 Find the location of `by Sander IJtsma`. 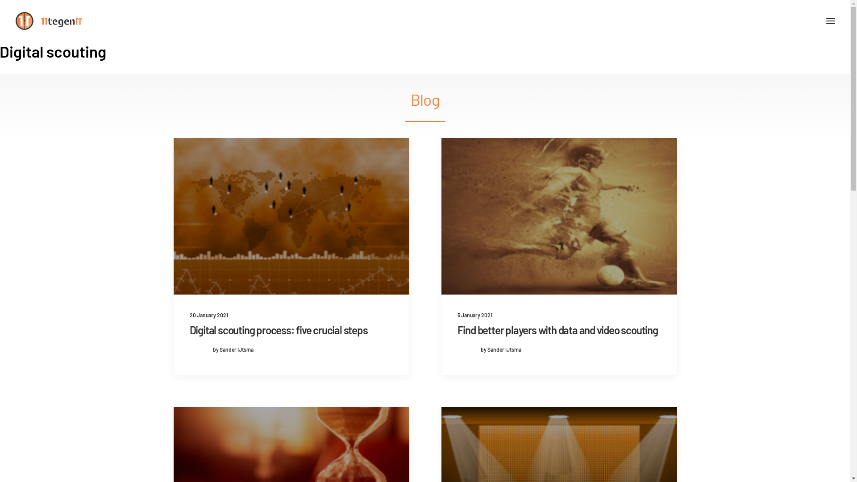

by Sander IJtsma is located at coordinates (489, 349).